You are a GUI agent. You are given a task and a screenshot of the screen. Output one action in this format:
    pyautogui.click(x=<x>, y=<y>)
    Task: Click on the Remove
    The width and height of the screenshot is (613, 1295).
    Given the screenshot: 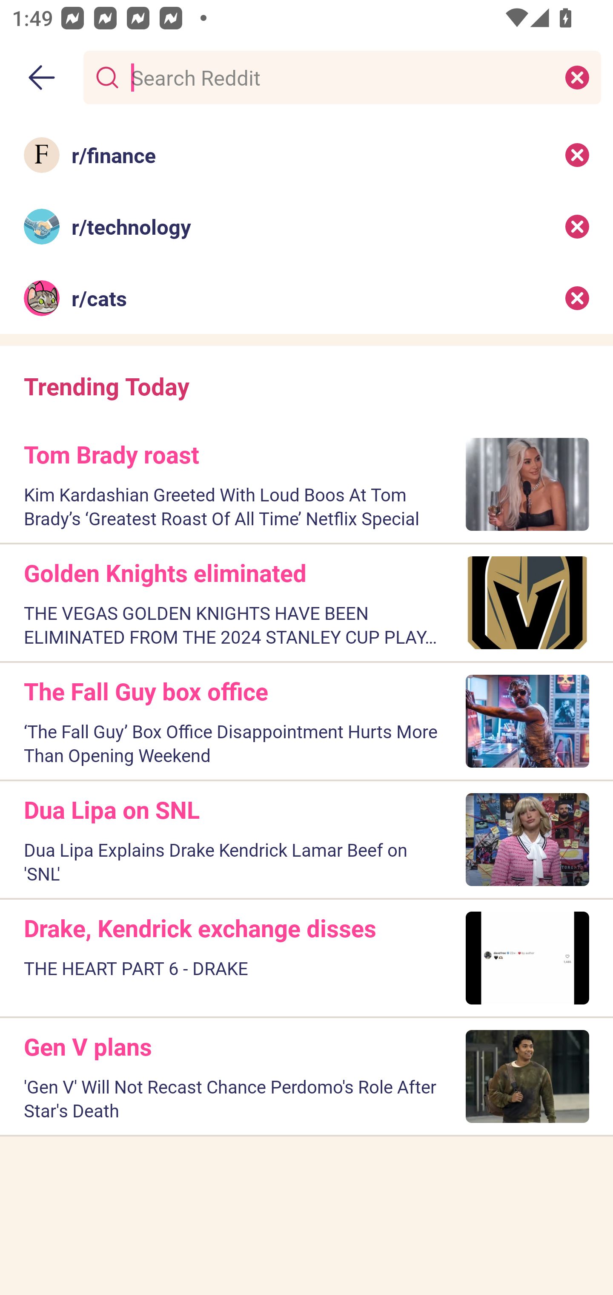 What is the action you would take?
    pyautogui.click(x=577, y=298)
    